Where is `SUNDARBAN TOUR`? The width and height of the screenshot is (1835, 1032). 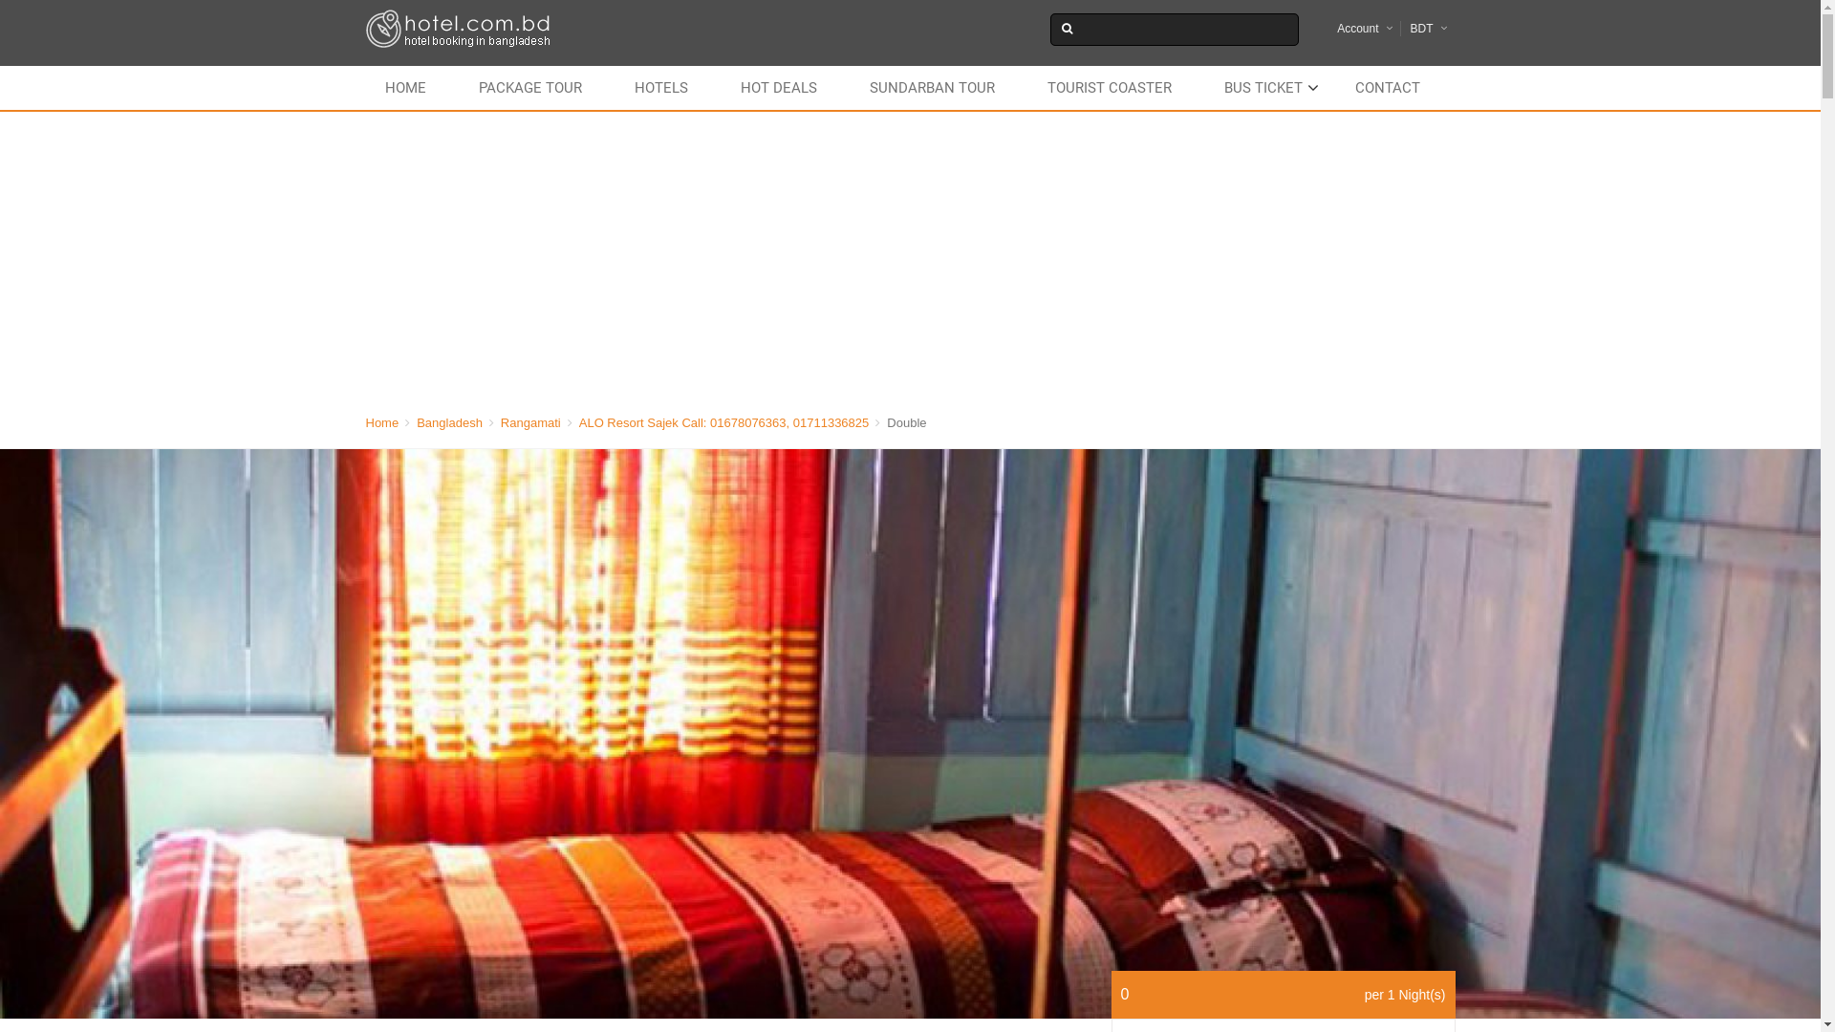 SUNDARBAN TOUR is located at coordinates (939, 88).